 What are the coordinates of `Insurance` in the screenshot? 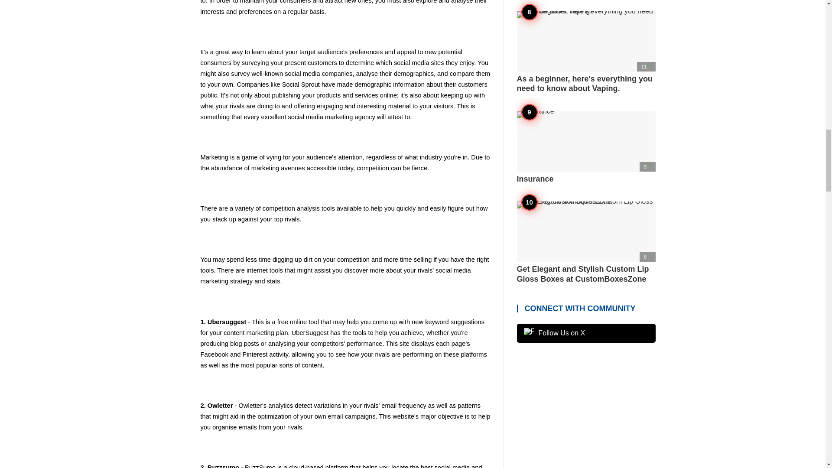 It's located at (586, 147).